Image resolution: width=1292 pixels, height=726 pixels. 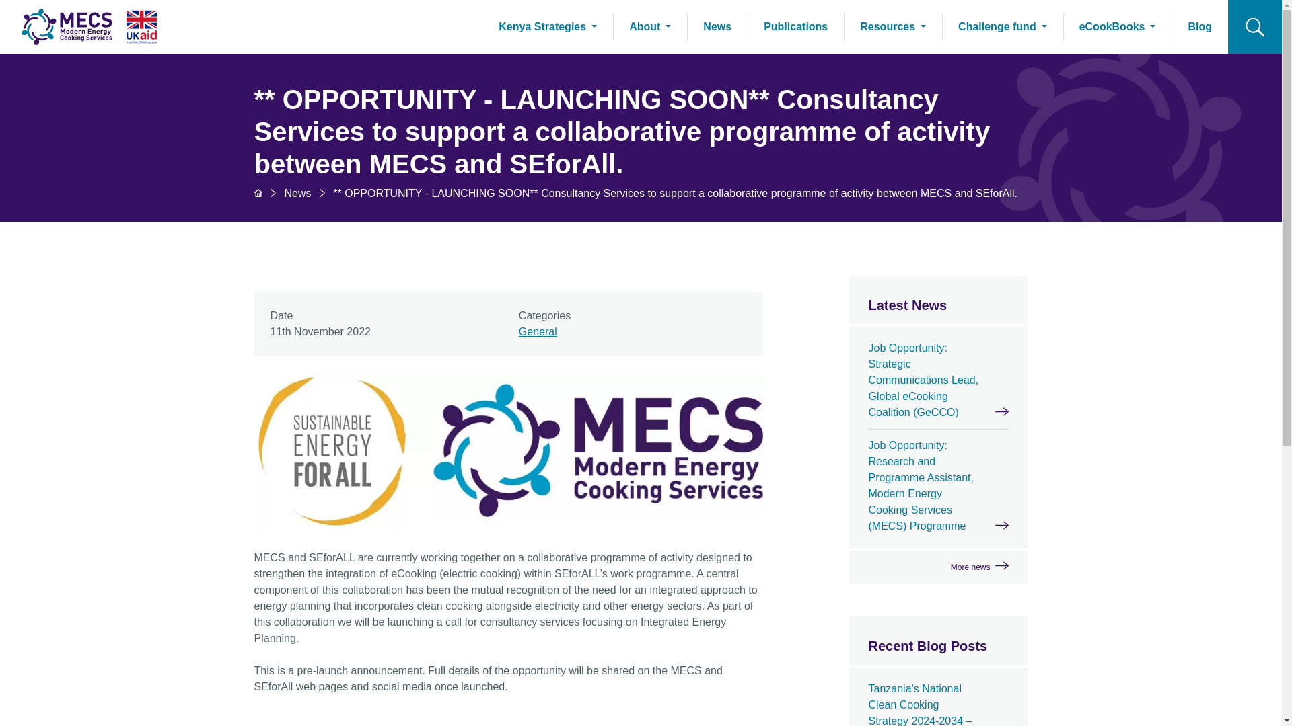 What do you see at coordinates (1117, 27) in the screenshot?
I see `eCookBooks` at bounding box center [1117, 27].